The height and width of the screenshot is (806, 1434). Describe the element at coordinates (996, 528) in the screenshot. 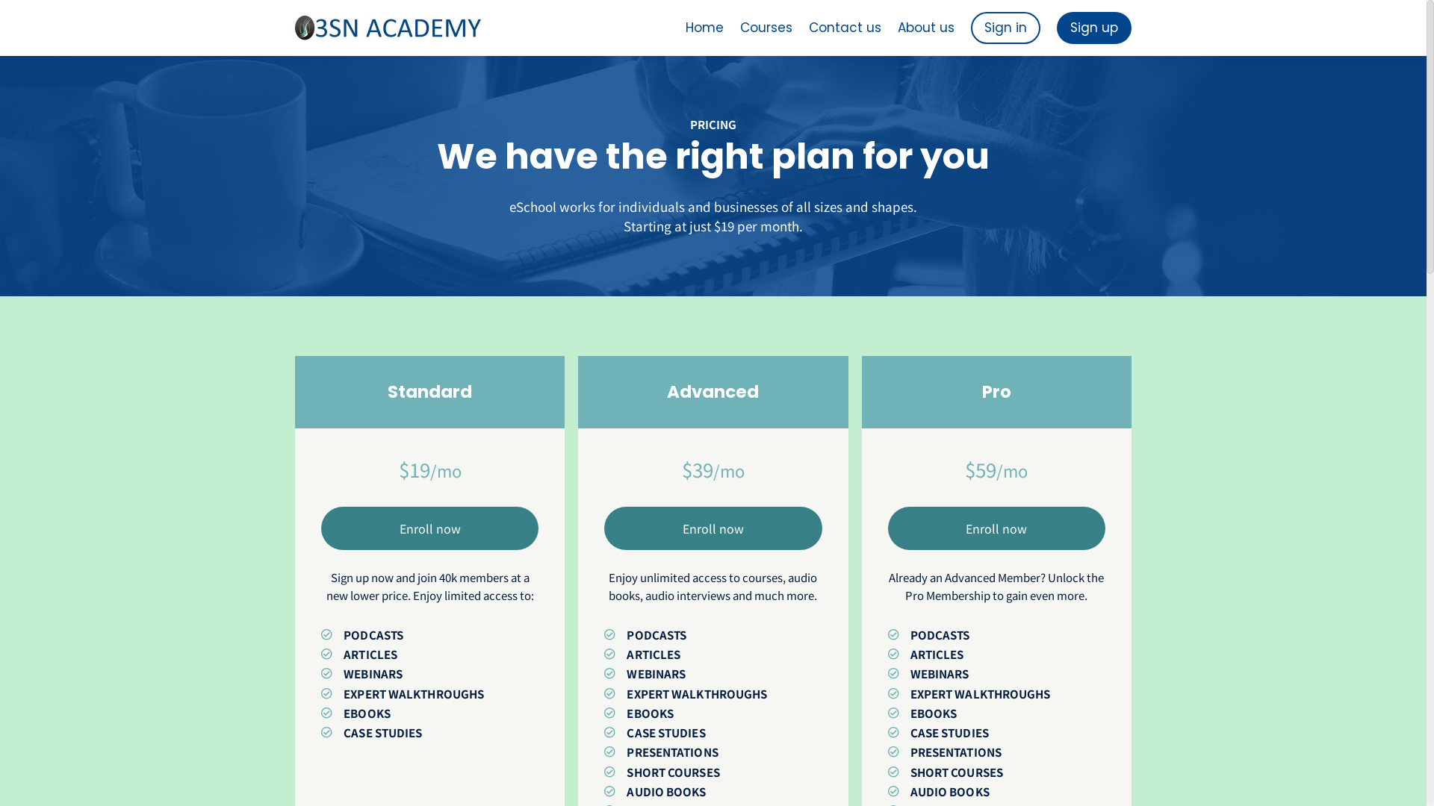

I see `Enroll now` at that location.